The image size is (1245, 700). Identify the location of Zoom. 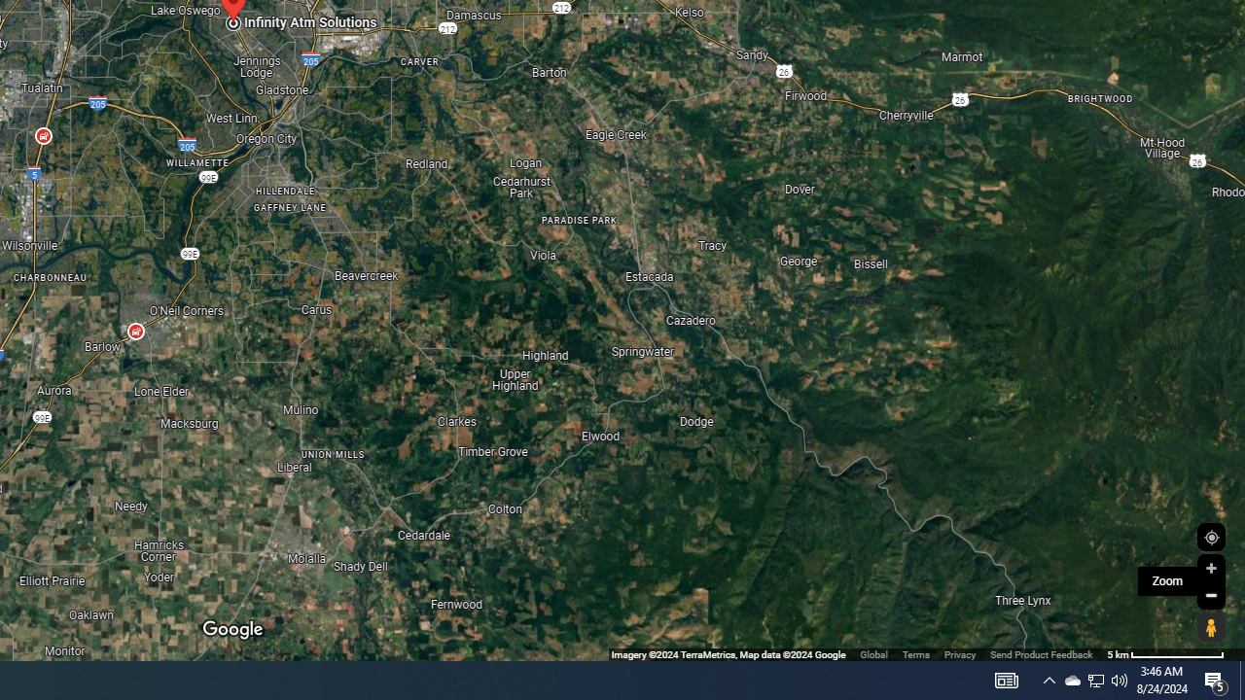
(1167, 581).